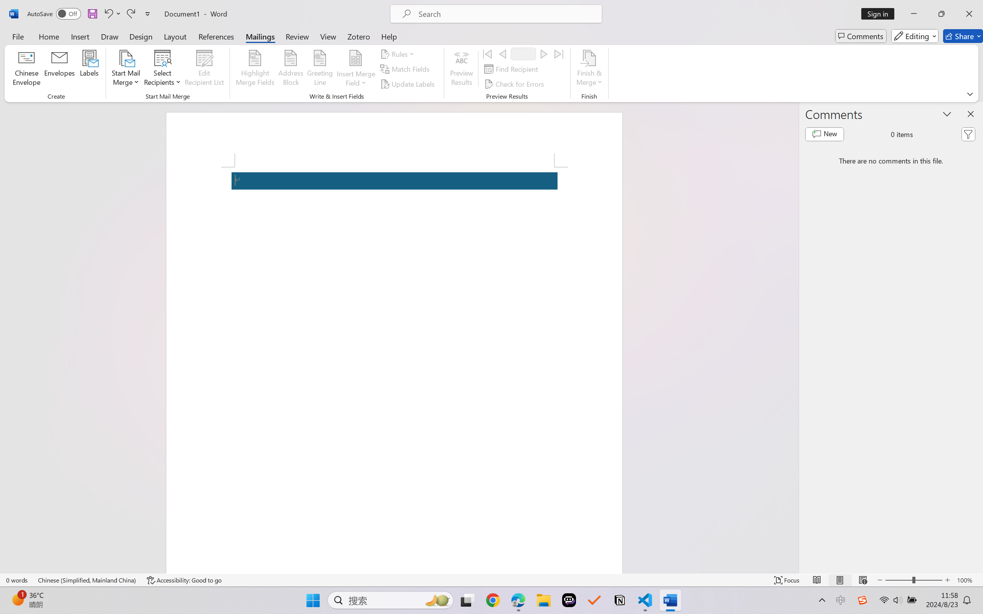  Describe the element at coordinates (320, 69) in the screenshot. I see `Greeting Line...` at that location.